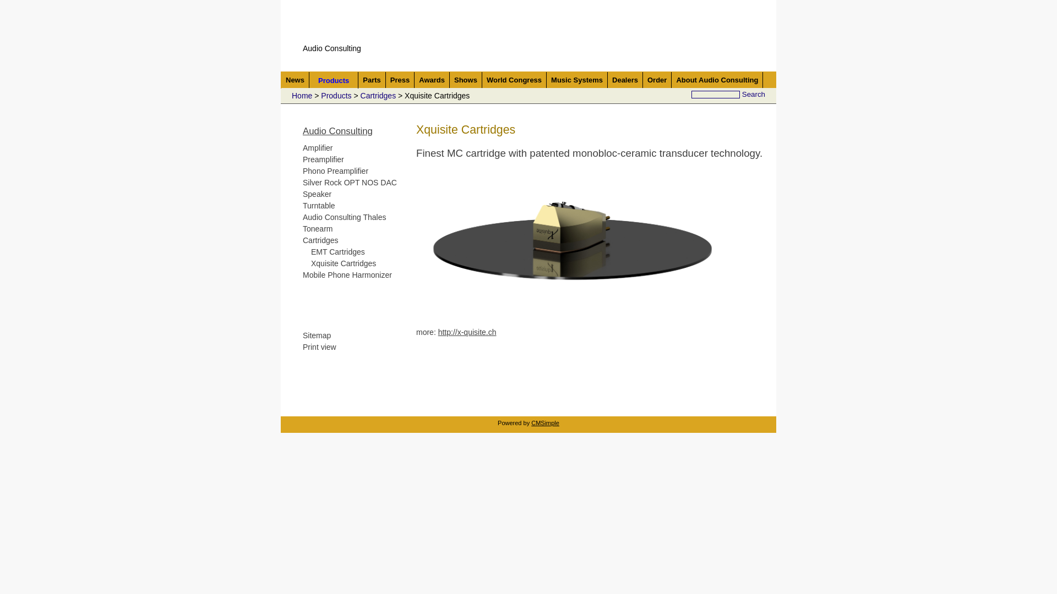  Describe the element at coordinates (317, 194) in the screenshot. I see `Speaker` at that location.